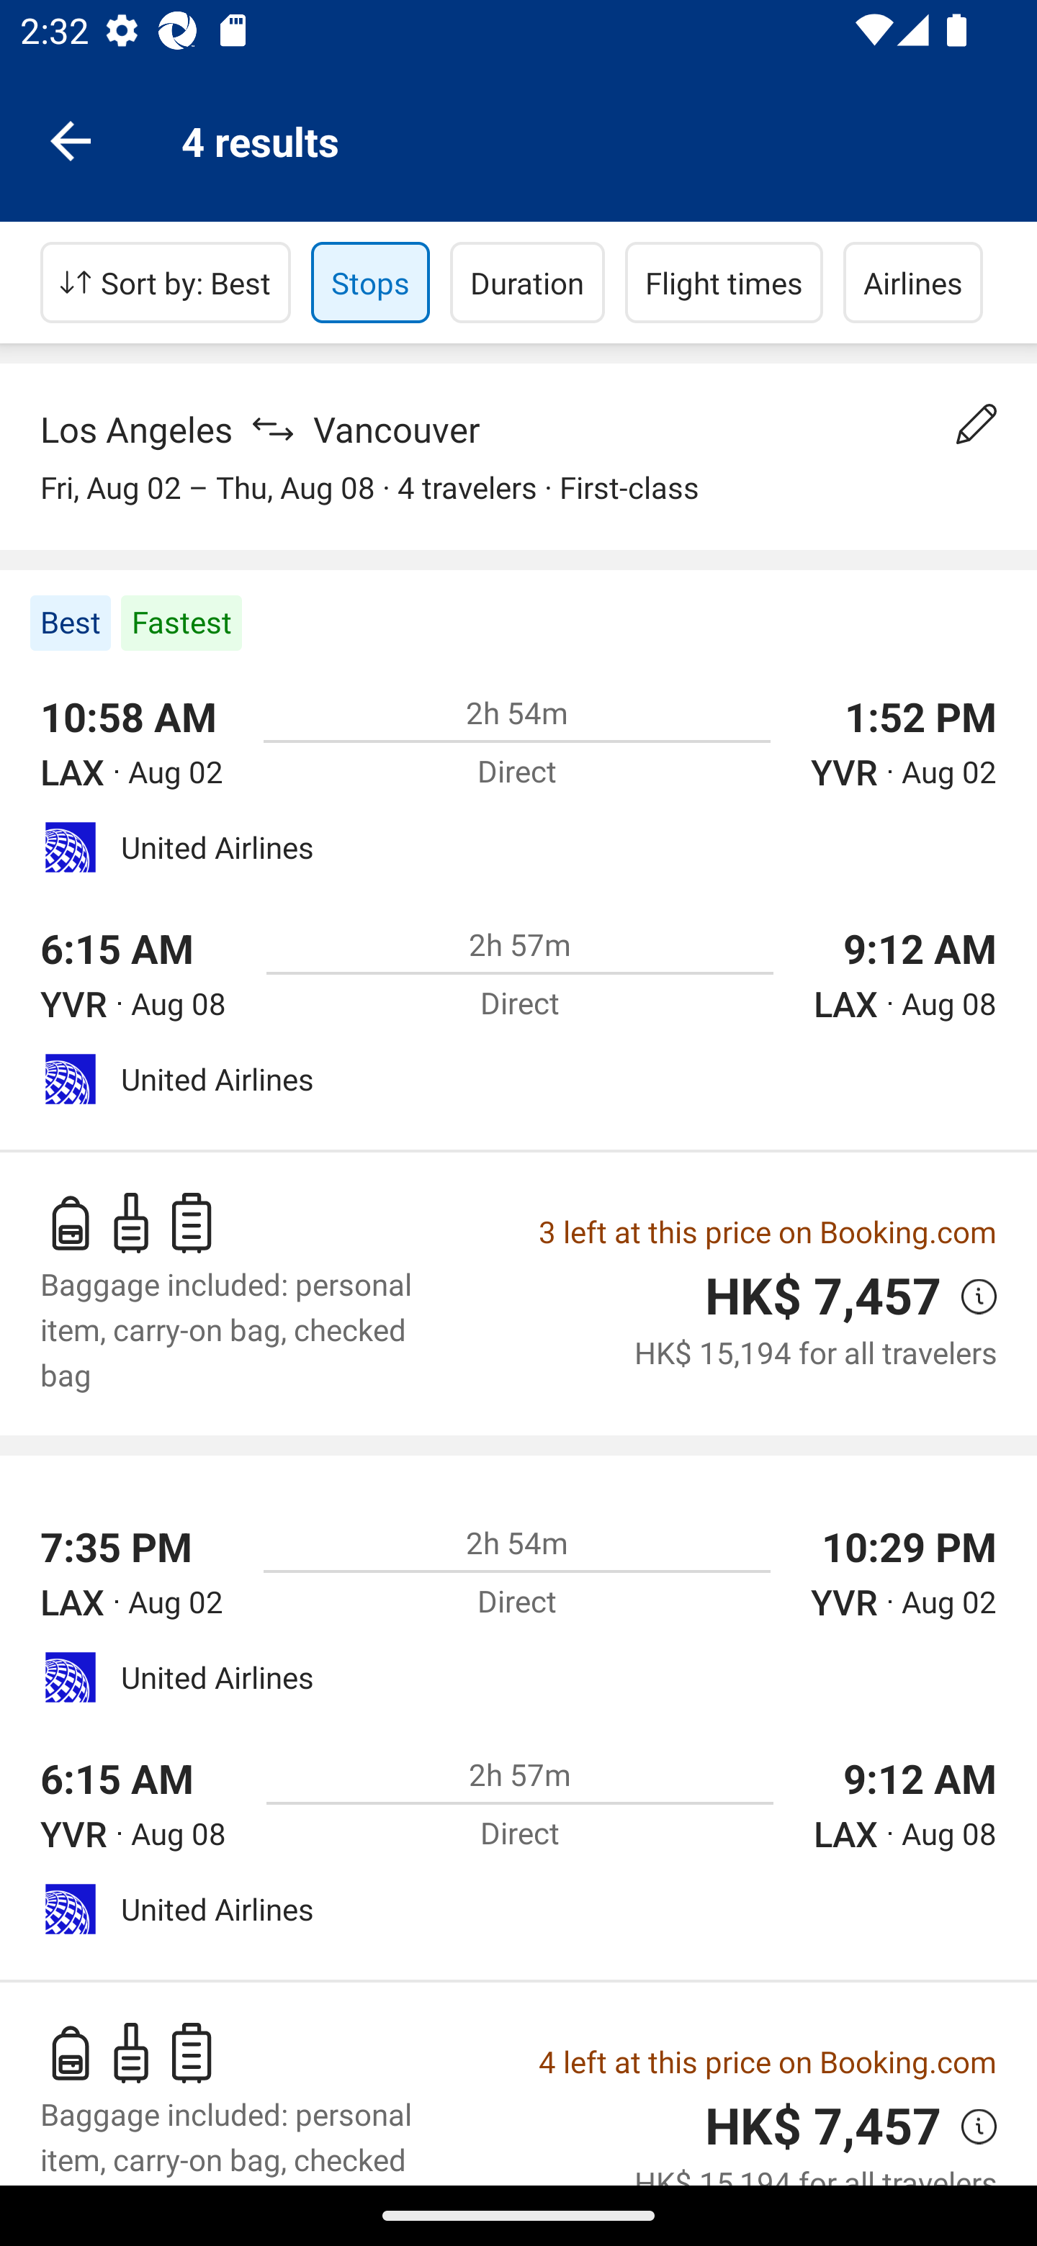 The image size is (1037, 2246). Describe the element at coordinates (724, 282) in the screenshot. I see `Flight times` at that location.